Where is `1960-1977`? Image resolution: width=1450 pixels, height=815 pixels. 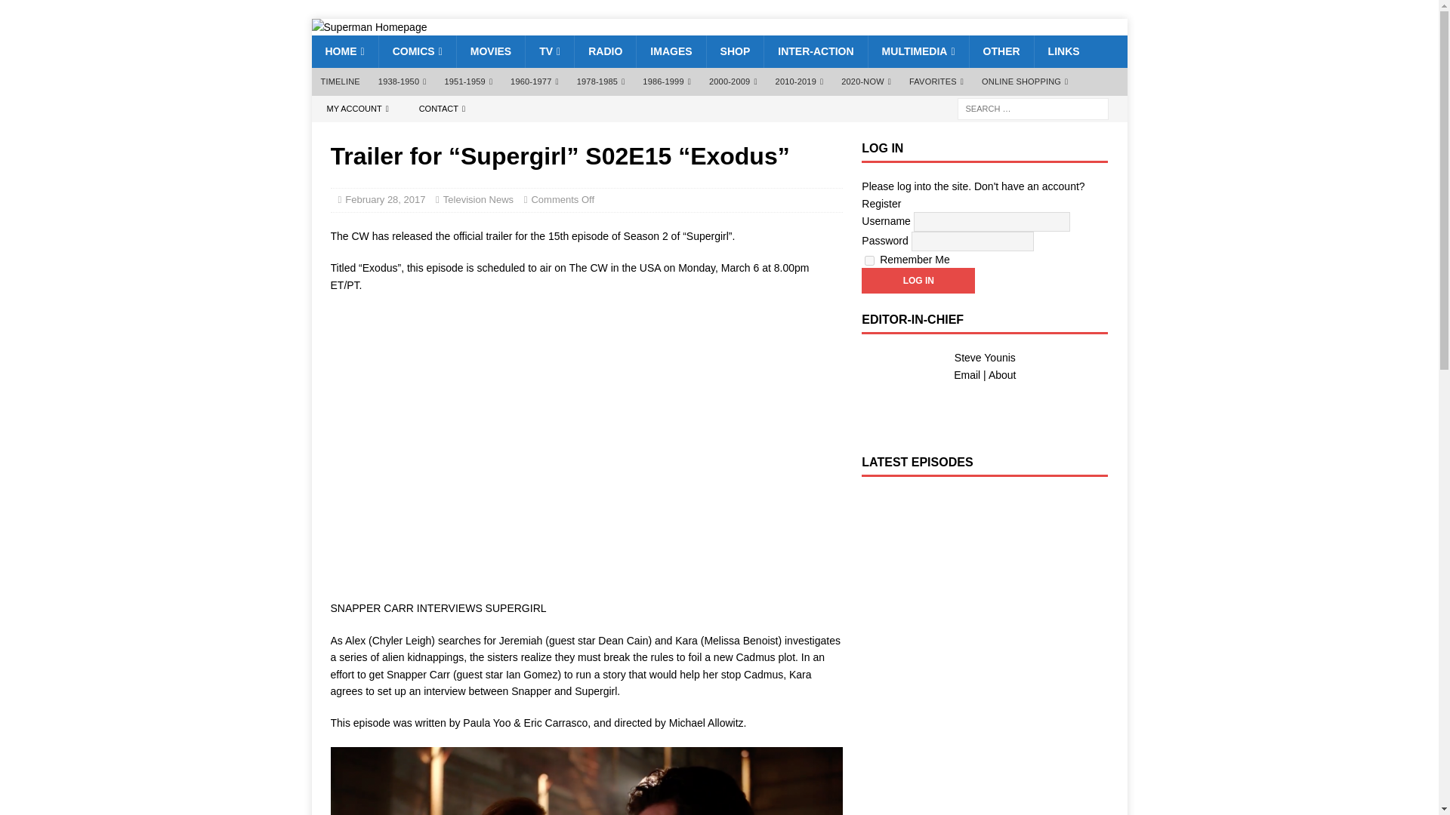
1960-1977 is located at coordinates (535, 81).